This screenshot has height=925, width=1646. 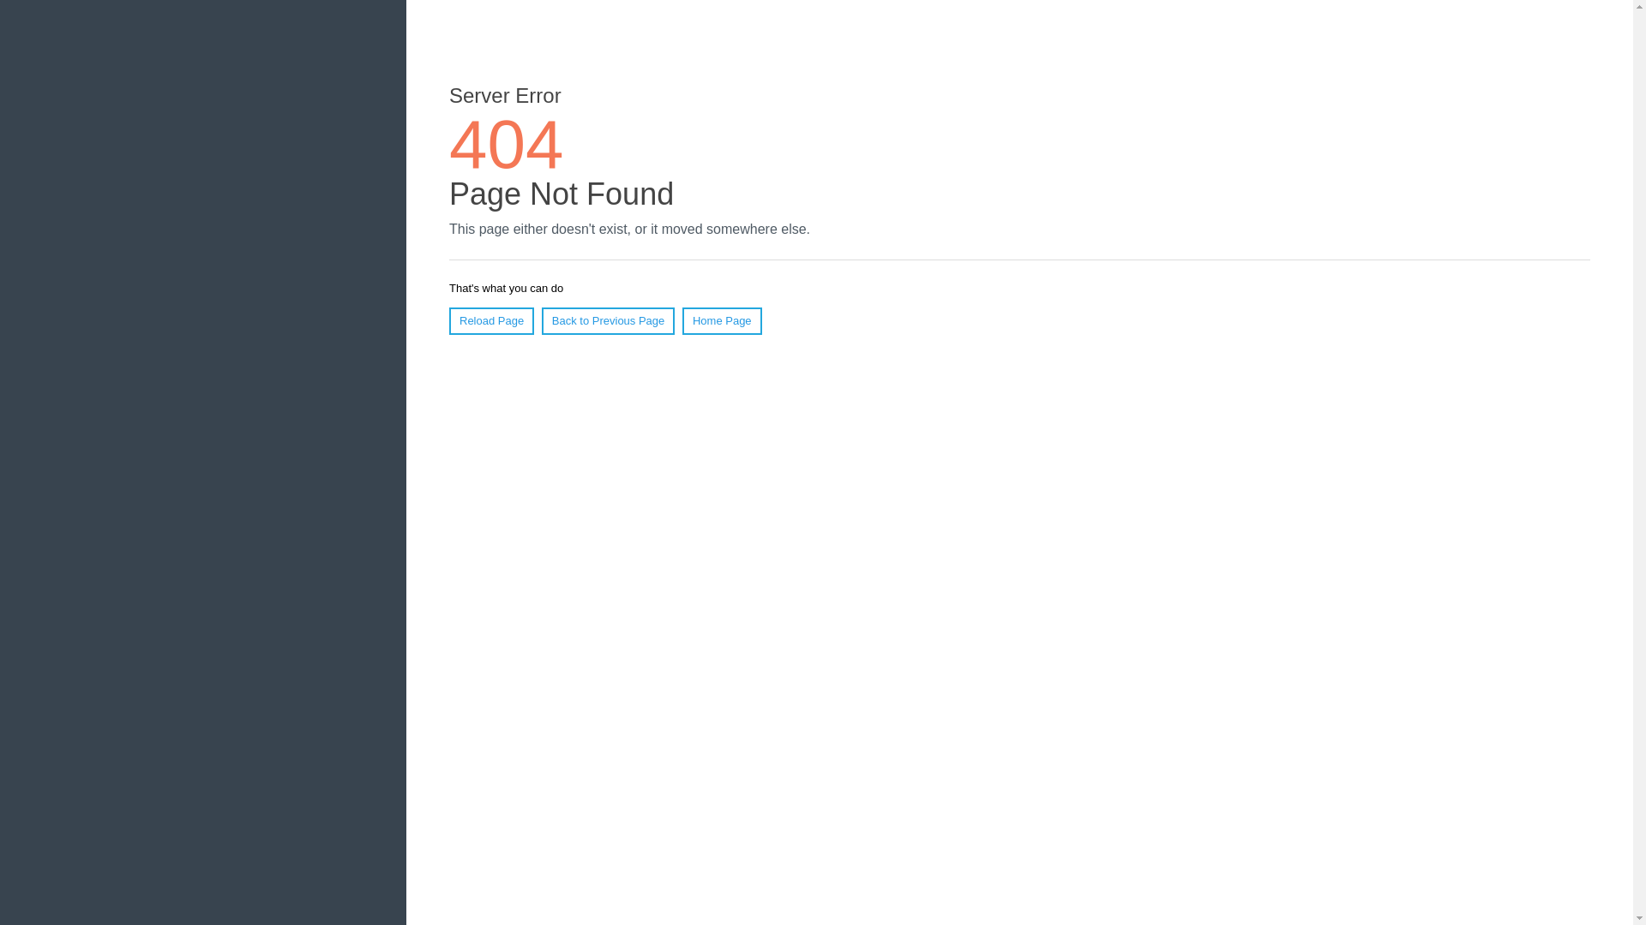 I want to click on Back to Previous Page, so click(x=609, y=321).